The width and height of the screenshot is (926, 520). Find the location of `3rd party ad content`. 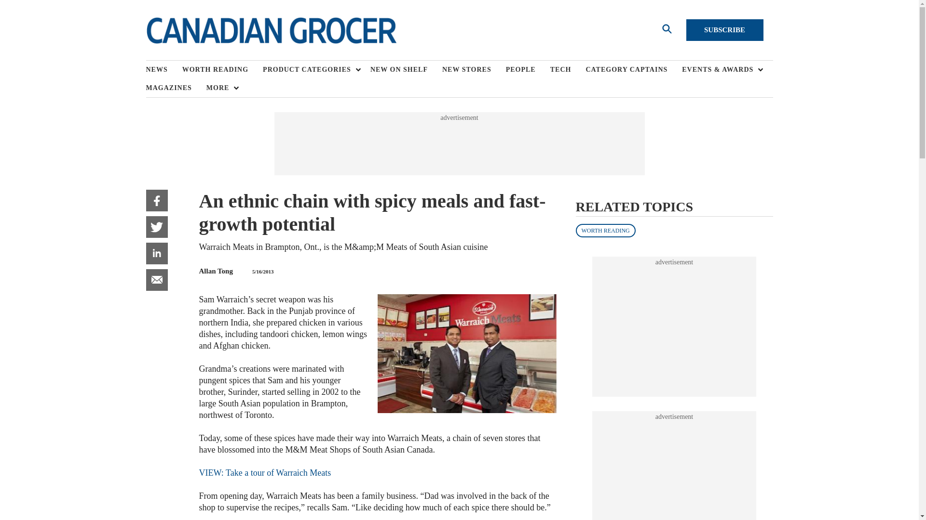

3rd party ad content is located at coordinates (674, 470).